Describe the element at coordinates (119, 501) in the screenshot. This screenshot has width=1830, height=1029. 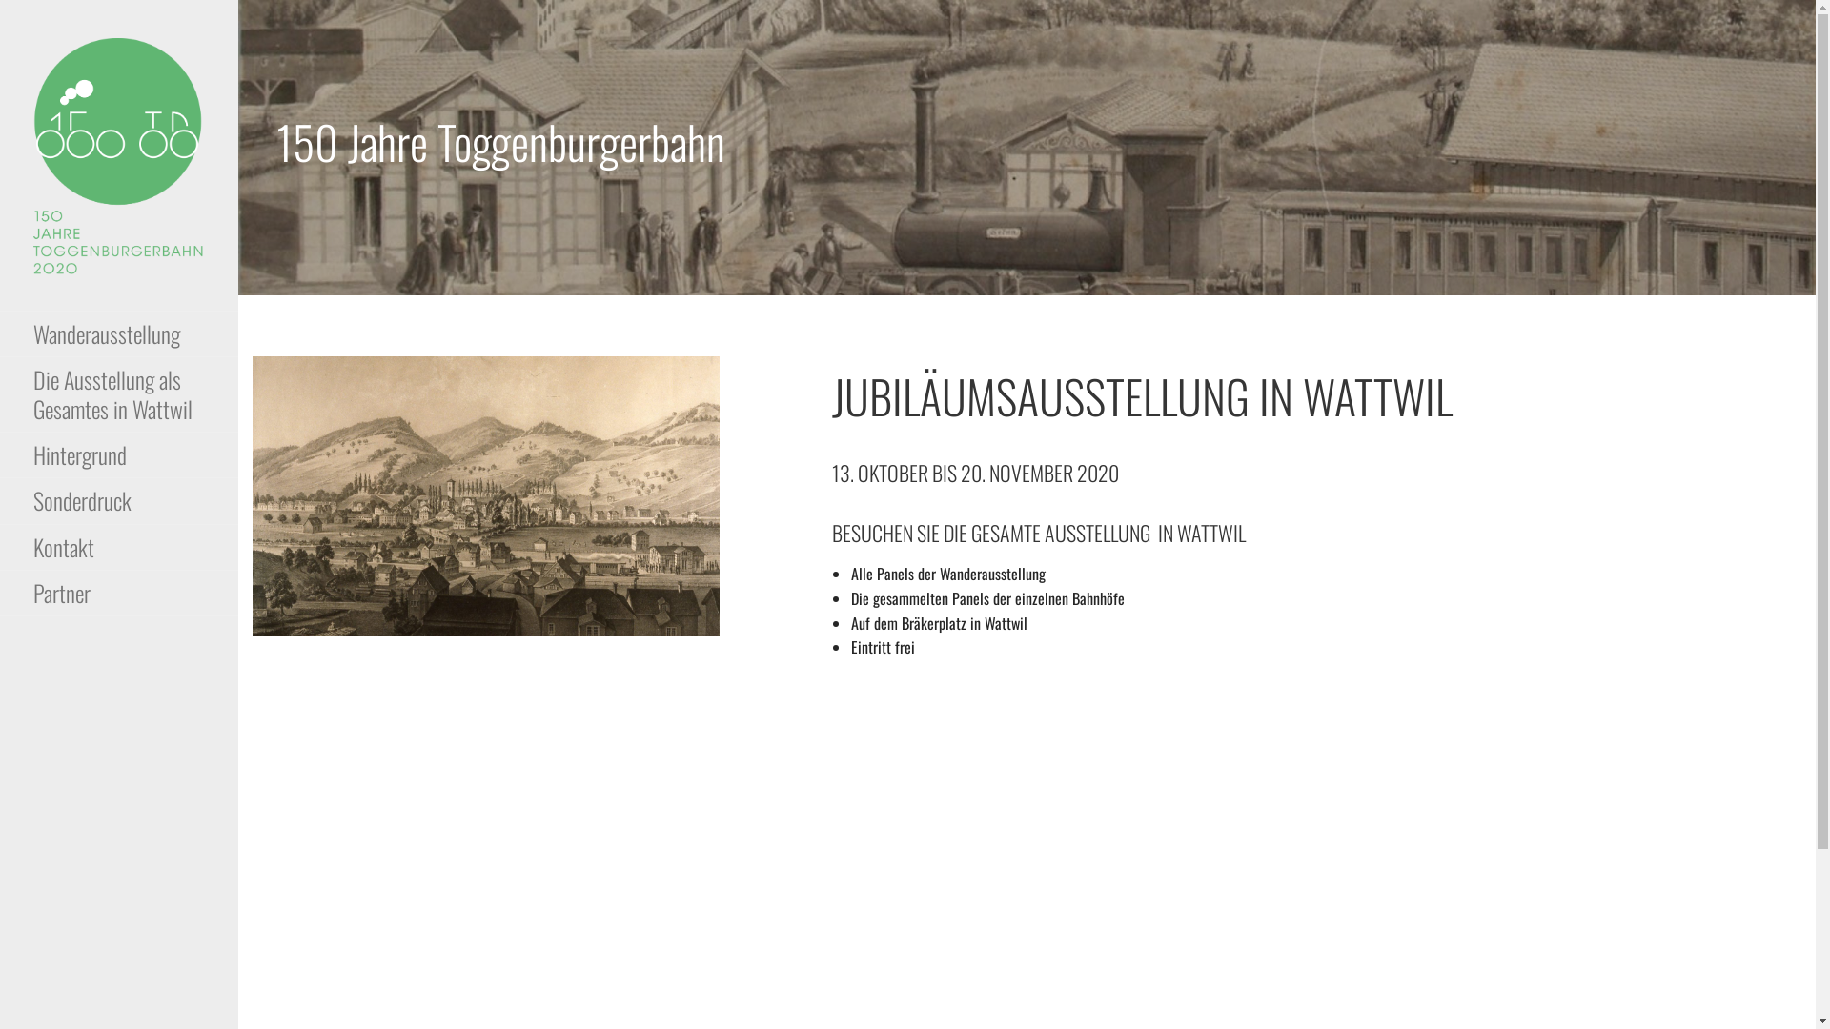
I see `Sonderdruck` at that location.